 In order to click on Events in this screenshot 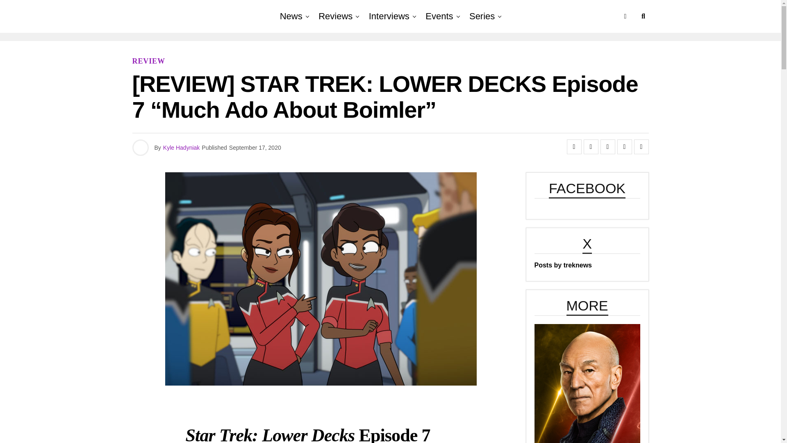, I will do `click(439, 16)`.